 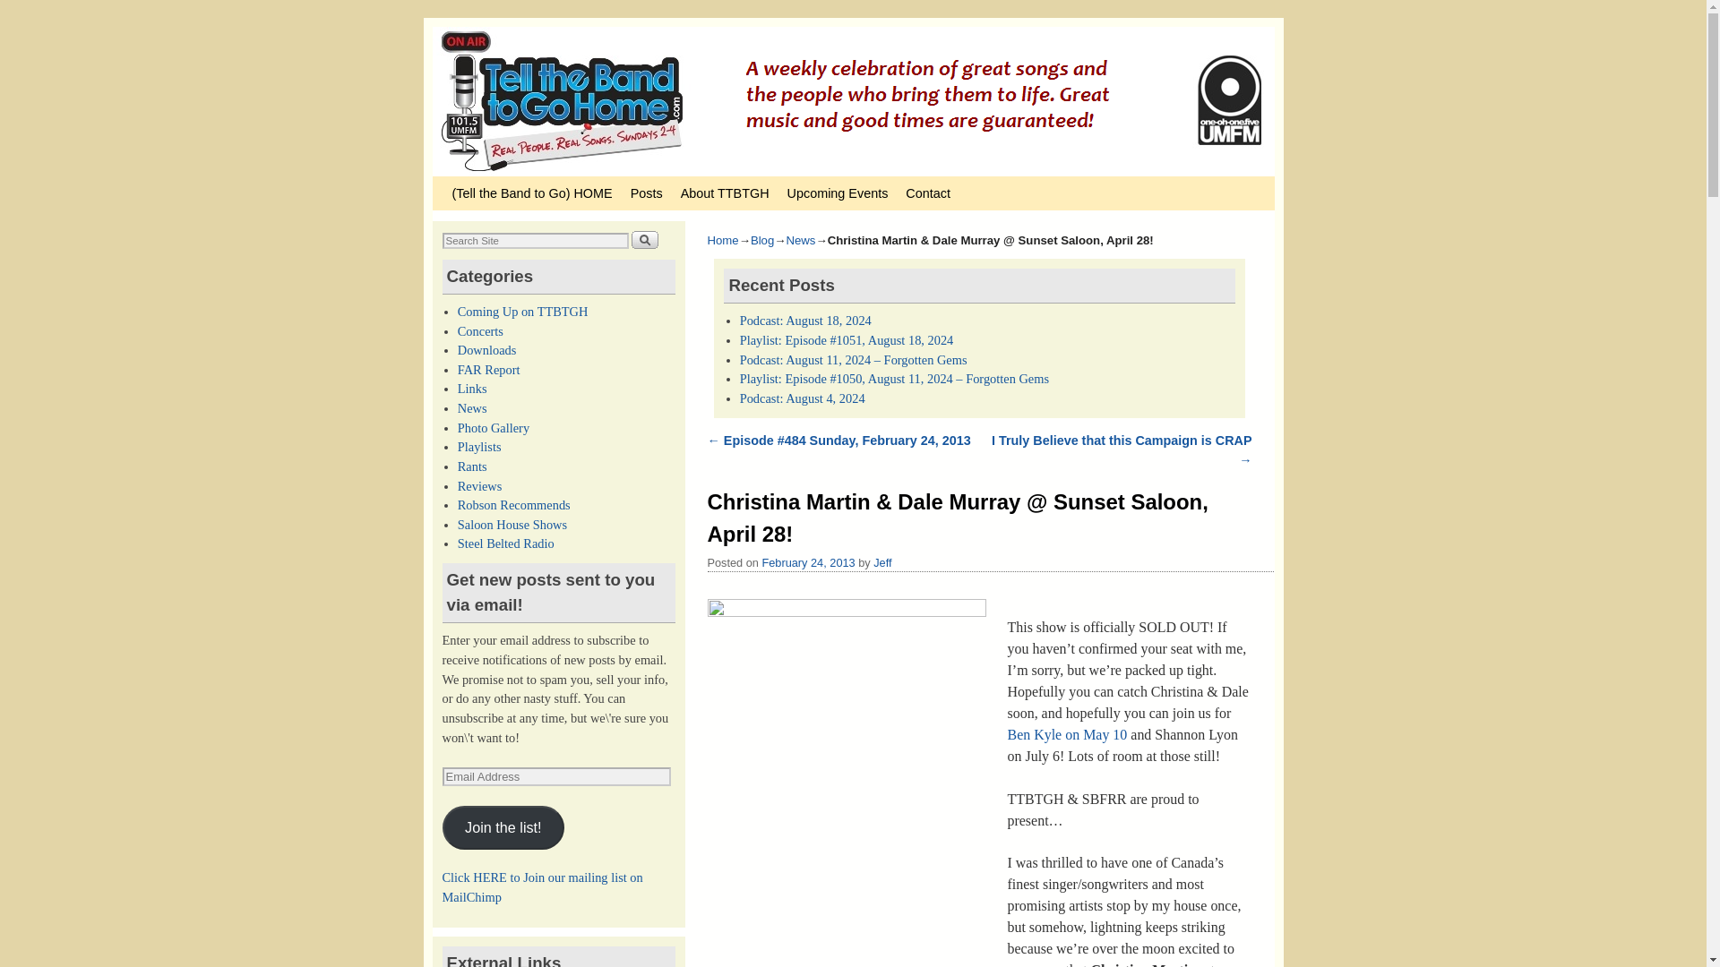 I want to click on Coming Up on TTBTGH, so click(x=522, y=312).